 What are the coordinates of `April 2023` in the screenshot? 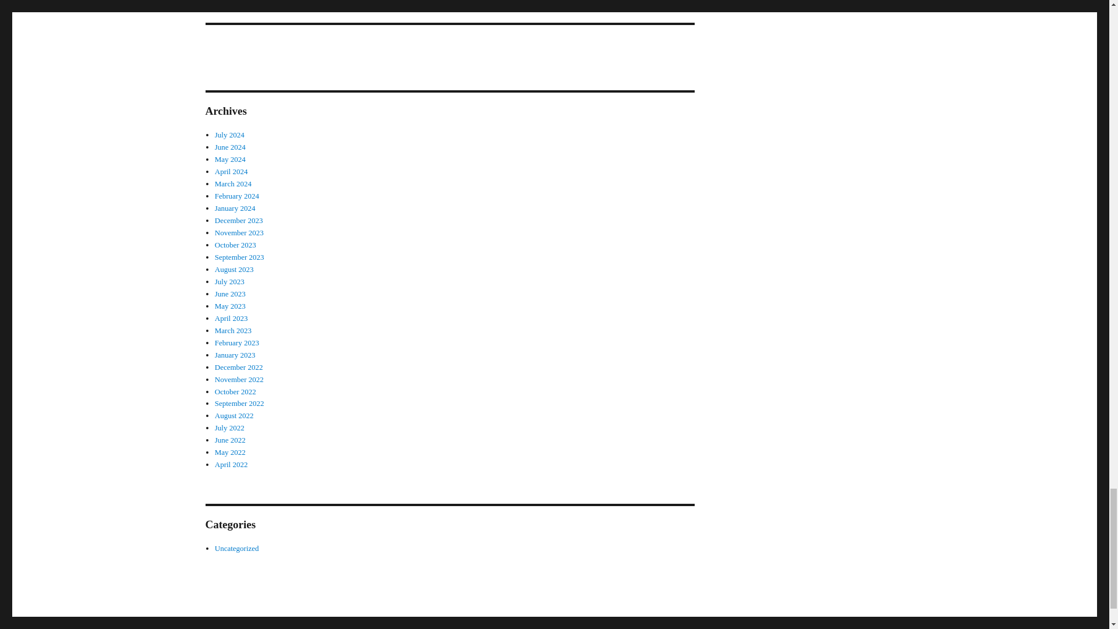 It's located at (231, 318).